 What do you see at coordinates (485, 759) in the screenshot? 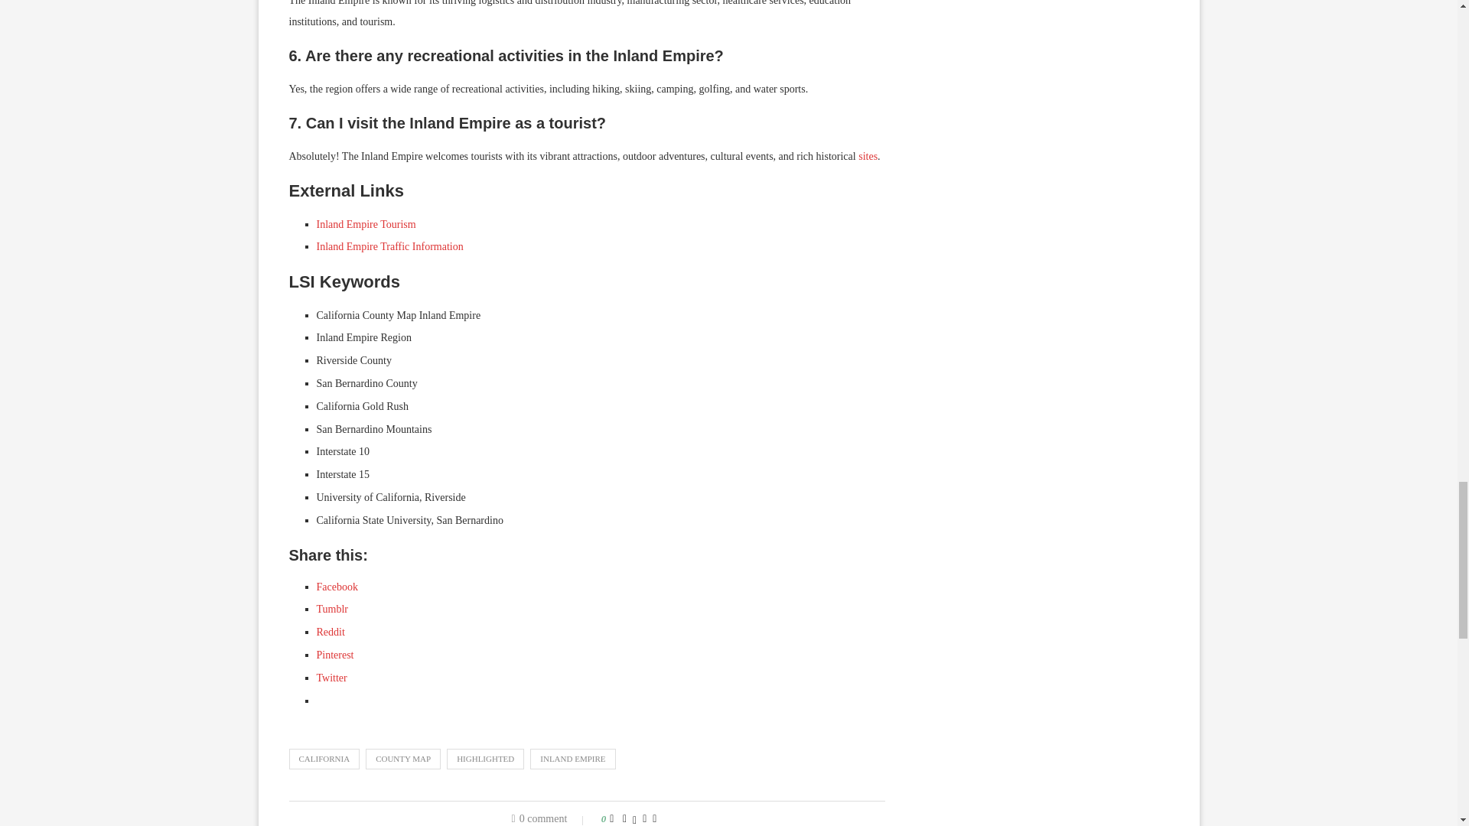
I see `HIGHLIGHTED` at bounding box center [485, 759].